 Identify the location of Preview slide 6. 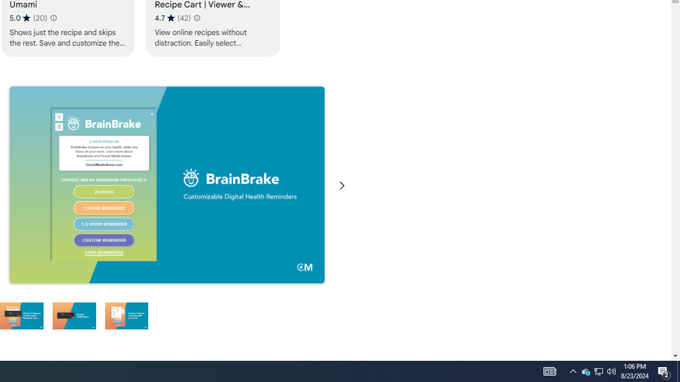
(126, 315).